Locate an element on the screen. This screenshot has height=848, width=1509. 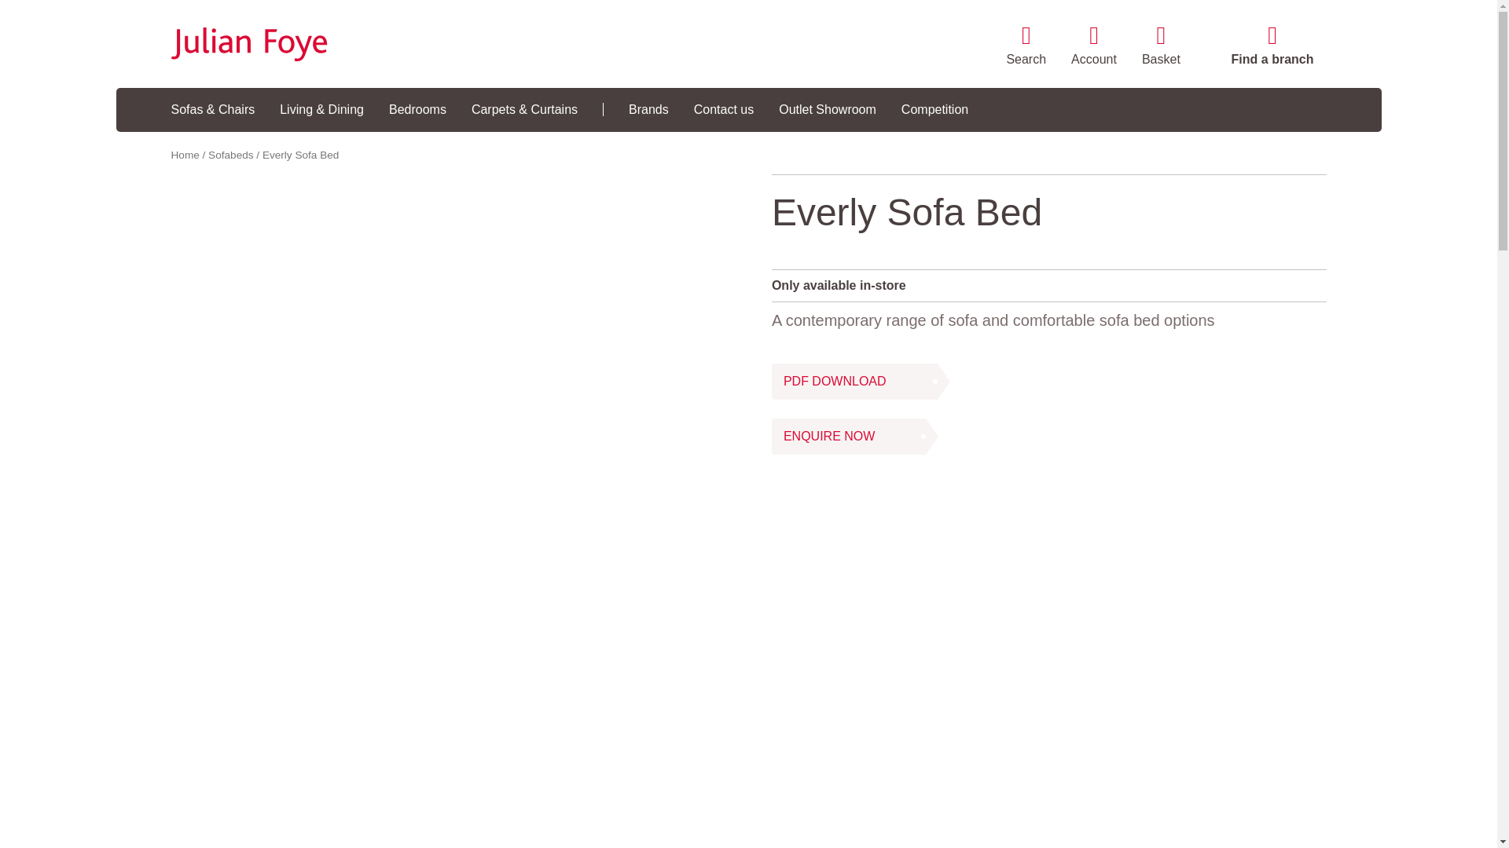
Account is located at coordinates (1094, 47).